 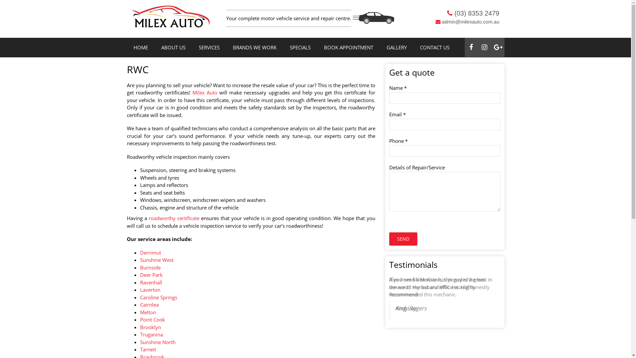 What do you see at coordinates (173, 48) in the screenshot?
I see `ABOUT US` at bounding box center [173, 48].